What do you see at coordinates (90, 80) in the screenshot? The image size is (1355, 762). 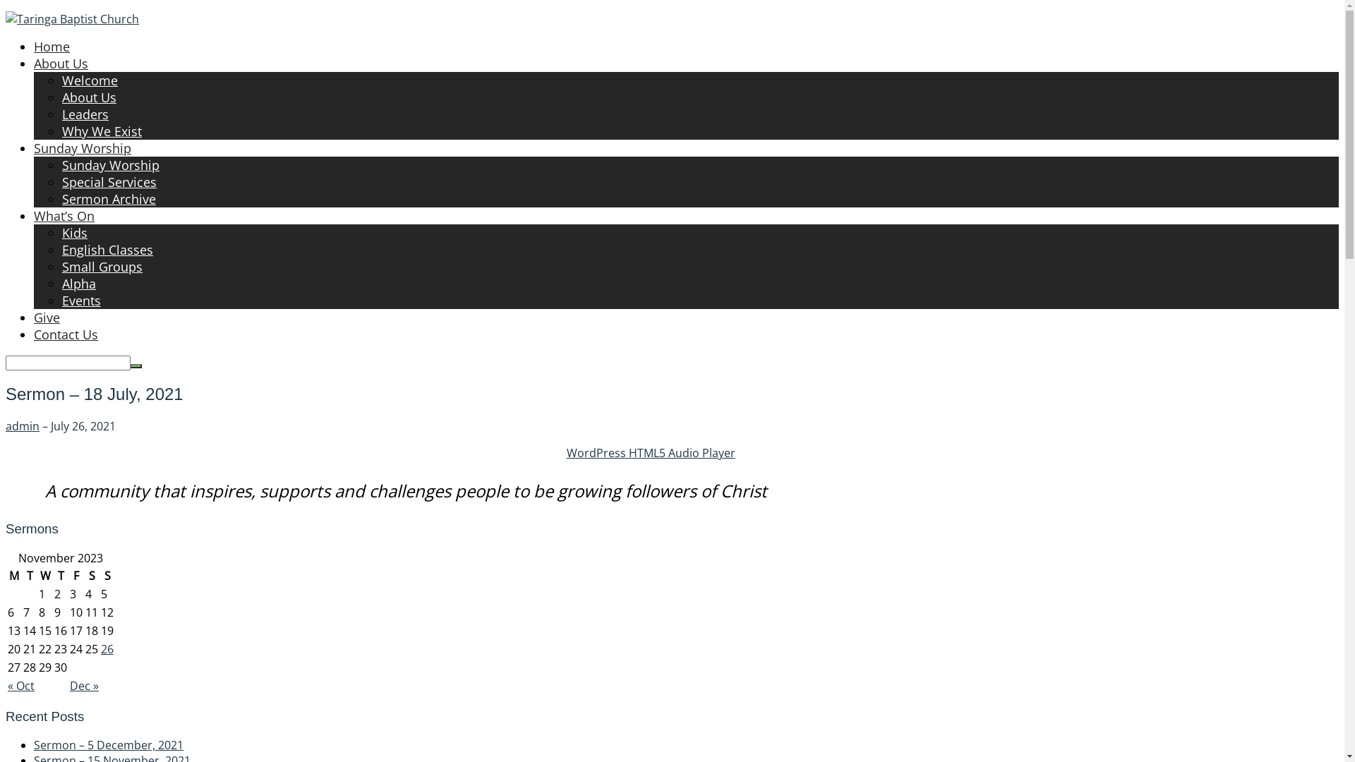 I see `Welcome` at bounding box center [90, 80].